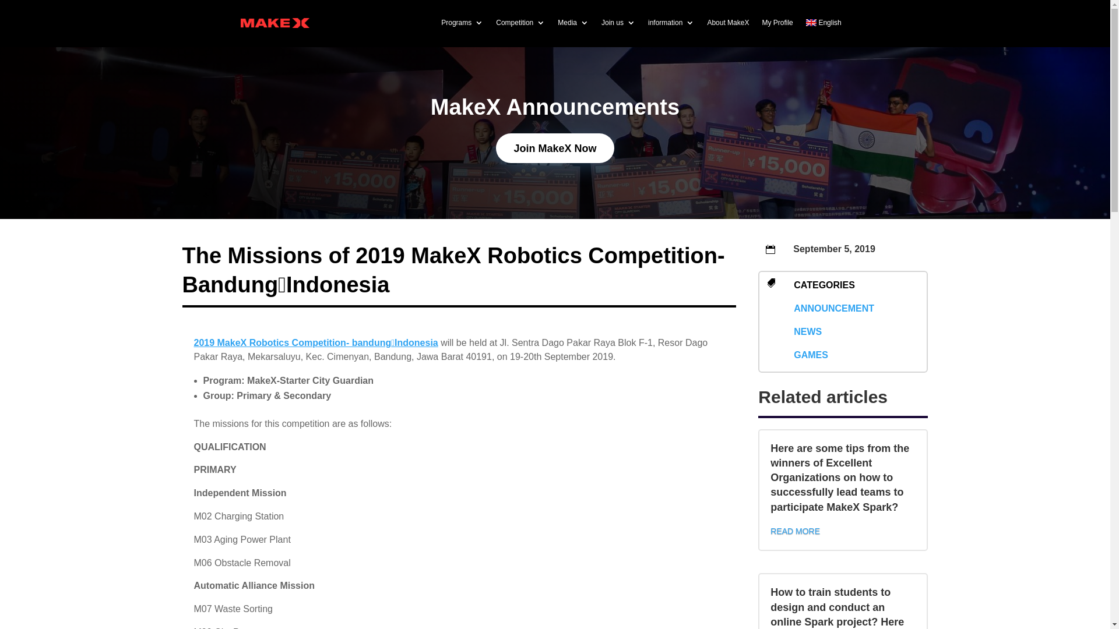 Image resolution: width=1119 pixels, height=629 pixels. What do you see at coordinates (834, 309) in the screenshot?
I see `ANNOUNCEMENT` at bounding box center [834, 309].